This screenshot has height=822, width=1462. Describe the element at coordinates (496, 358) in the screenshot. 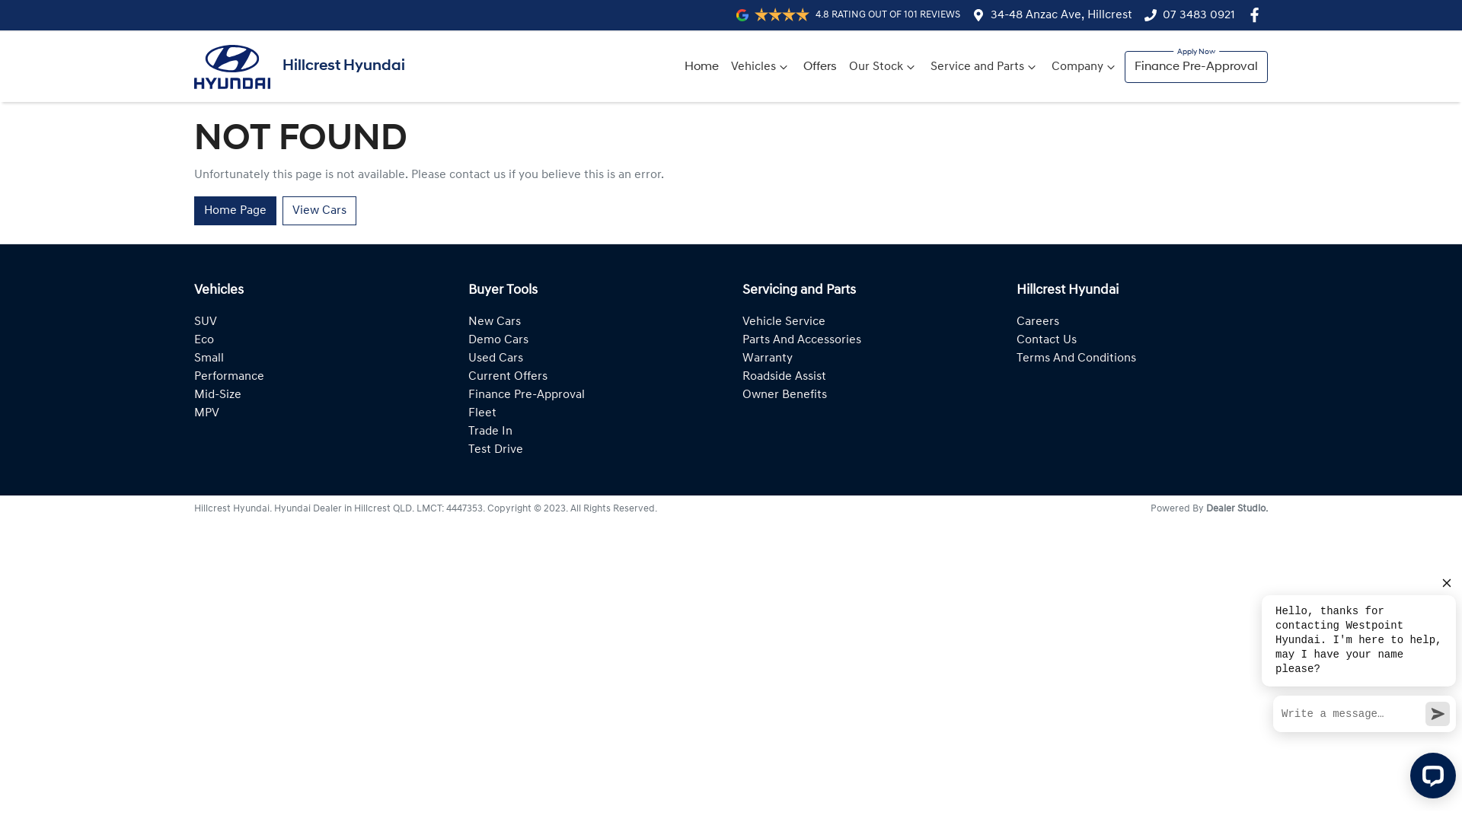

I see `Used Cars` at that location.